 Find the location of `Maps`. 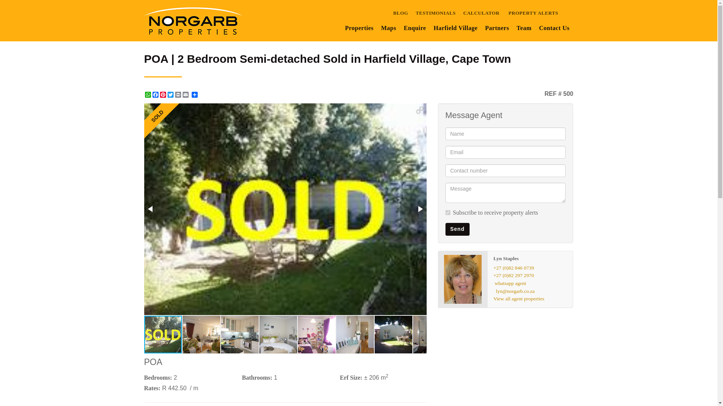

Maps is located at coordinates (389, 28).